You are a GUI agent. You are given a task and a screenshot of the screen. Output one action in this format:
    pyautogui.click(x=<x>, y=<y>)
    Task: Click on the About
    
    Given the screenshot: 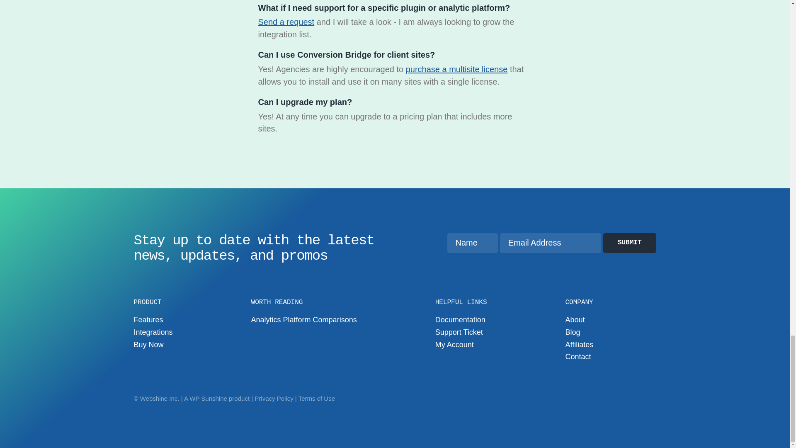 What is the action you would take?
    pyautogui.click(x=575, y=319)
    